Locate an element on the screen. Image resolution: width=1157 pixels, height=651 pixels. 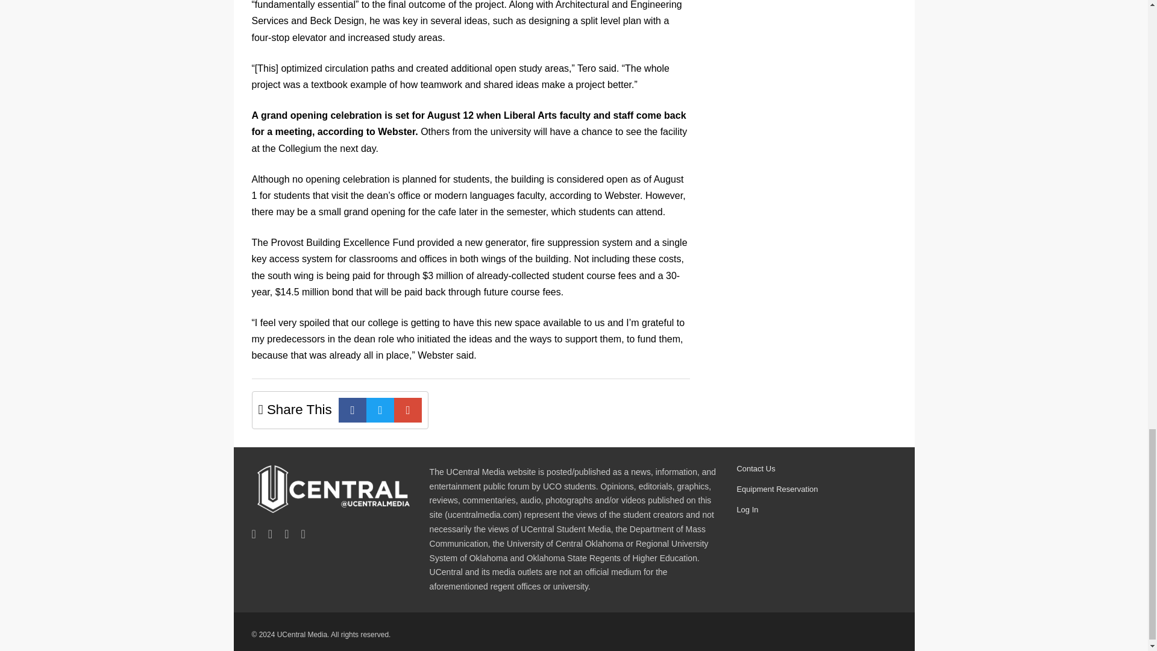
Facebook is located at coordinates (353, 410).